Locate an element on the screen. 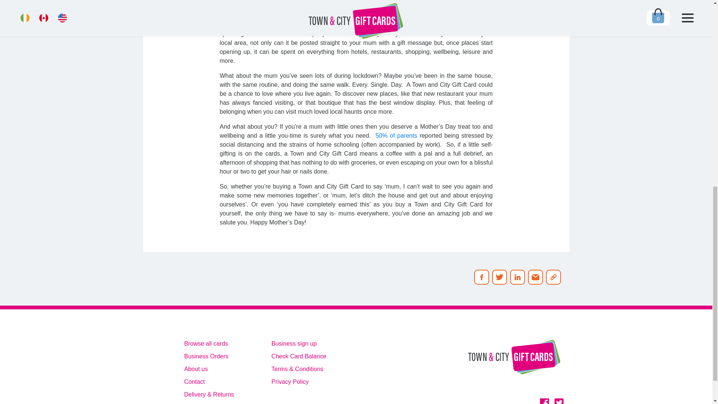  Check Card Balance is located at coordinates (299, 356).